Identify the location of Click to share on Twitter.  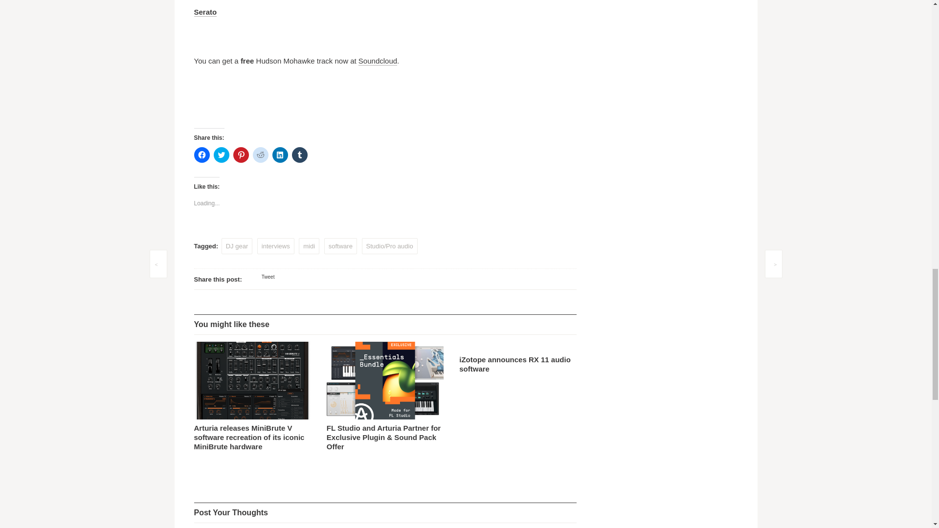
(221, 154).